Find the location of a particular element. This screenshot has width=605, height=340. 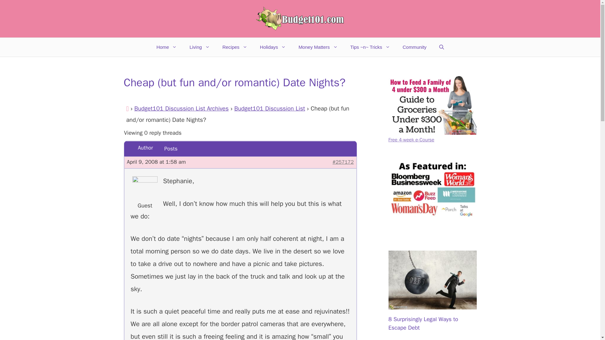

Holidays is located at coordinates (273, 47).